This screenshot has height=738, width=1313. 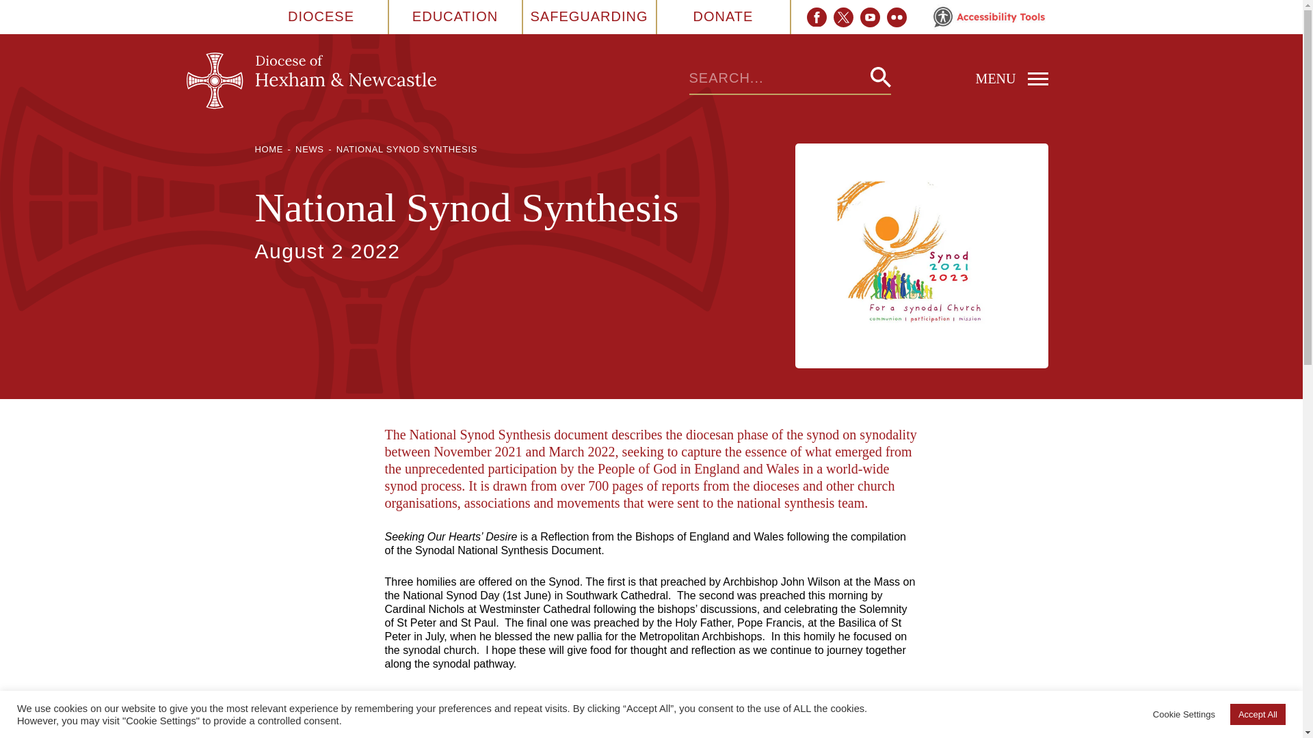 I want to click on DIOCESE, so click(x=321, y=16).